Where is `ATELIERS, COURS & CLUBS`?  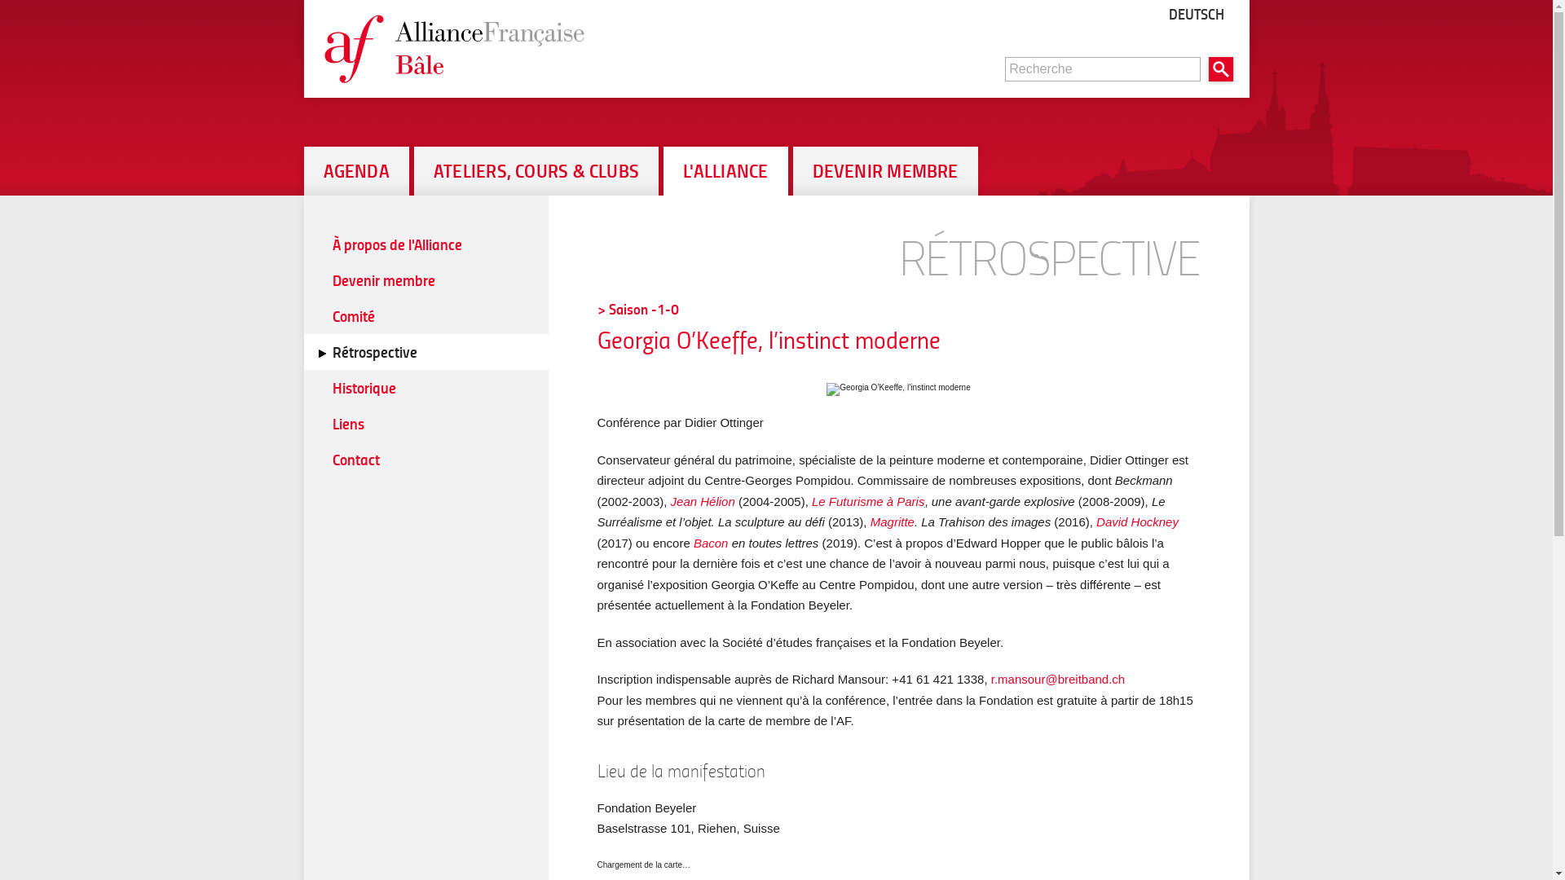 ATELIERS, COURS & CLUBS is located at coordinates (536, 171).